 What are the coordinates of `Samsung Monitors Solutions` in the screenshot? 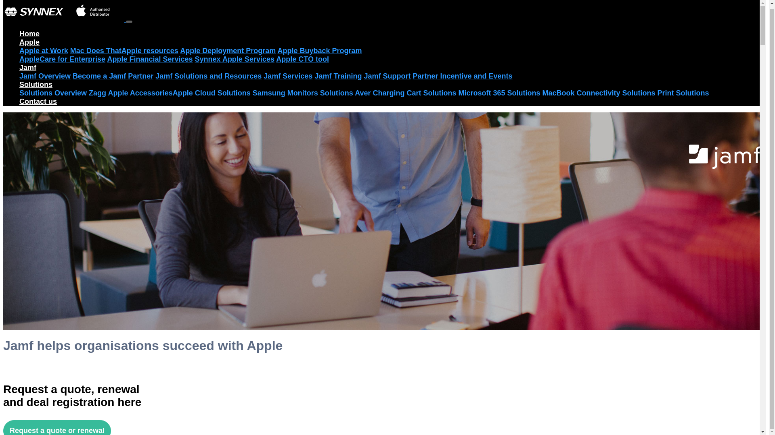 It's located at (303, 93).